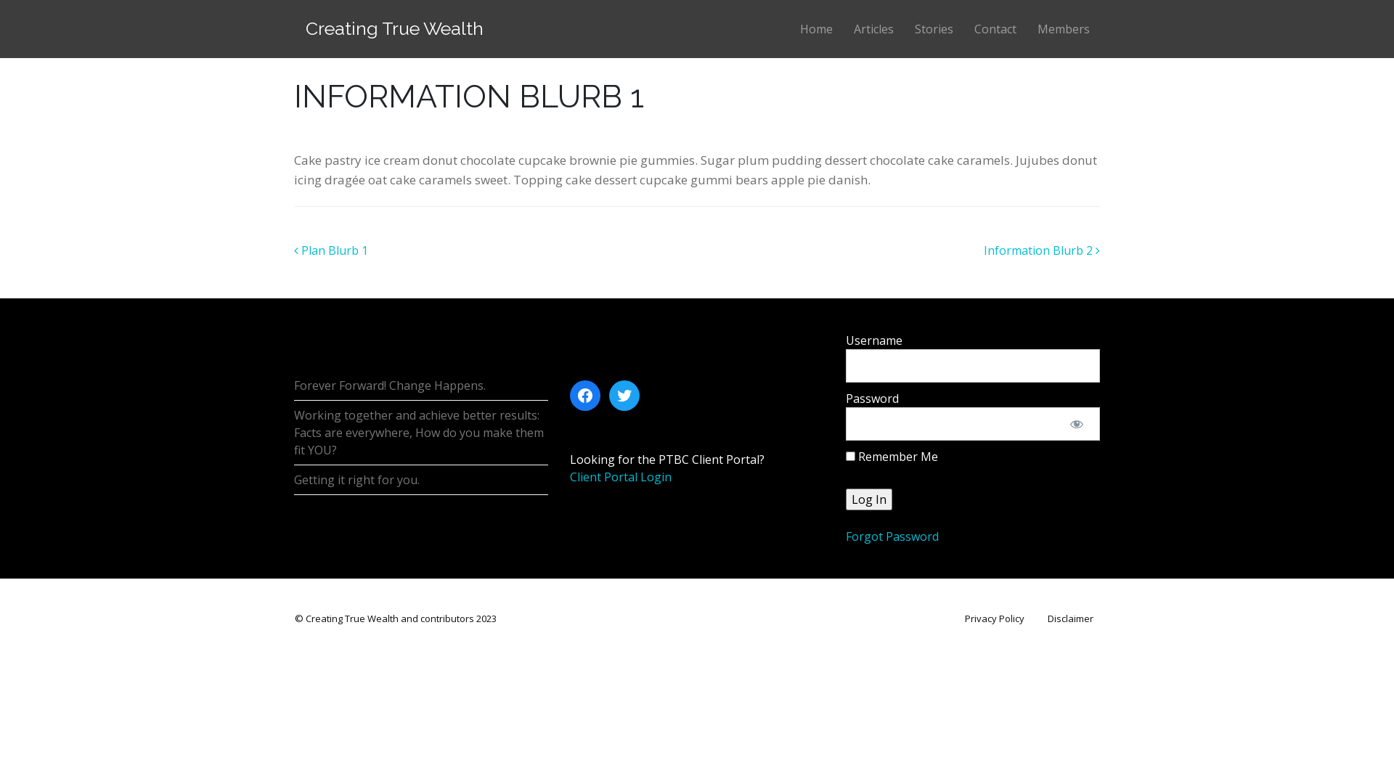 The height and width of the screenshot is (784, 1394). What do you see at coordinates (390, 385) in the screenshot?
I see `Forever Forward! Change Happens.` at bounding box center [390, 385].